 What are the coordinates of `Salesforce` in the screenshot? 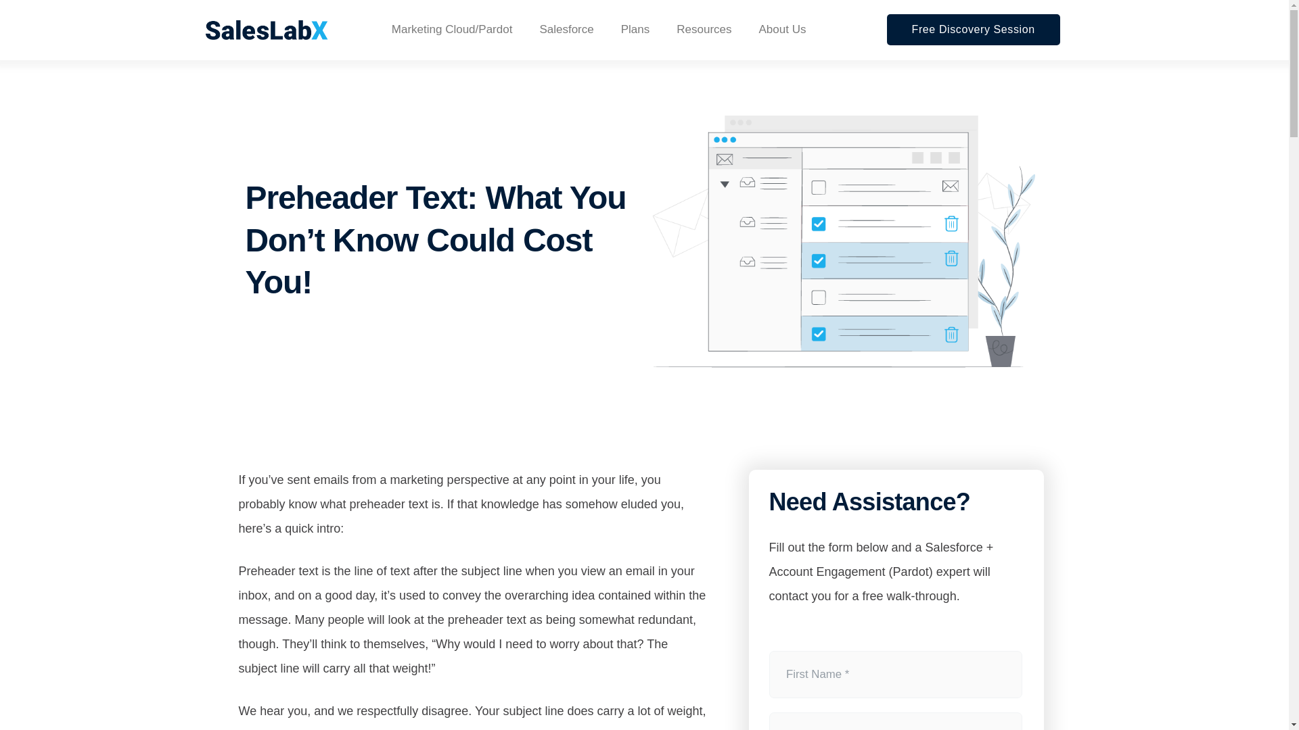 It's located at (566, 29).